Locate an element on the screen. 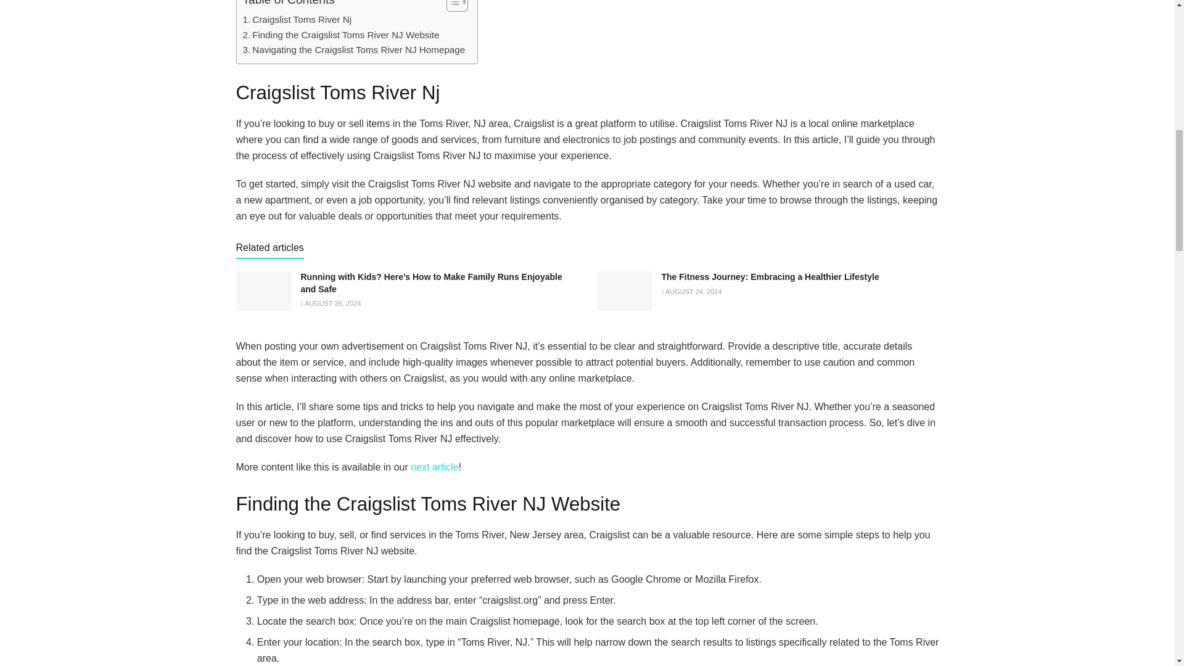 The width and height of the screenshot is (1184, 666). Finding the Craigslist Toms River NJ Website is located at coordinates (340, 35).